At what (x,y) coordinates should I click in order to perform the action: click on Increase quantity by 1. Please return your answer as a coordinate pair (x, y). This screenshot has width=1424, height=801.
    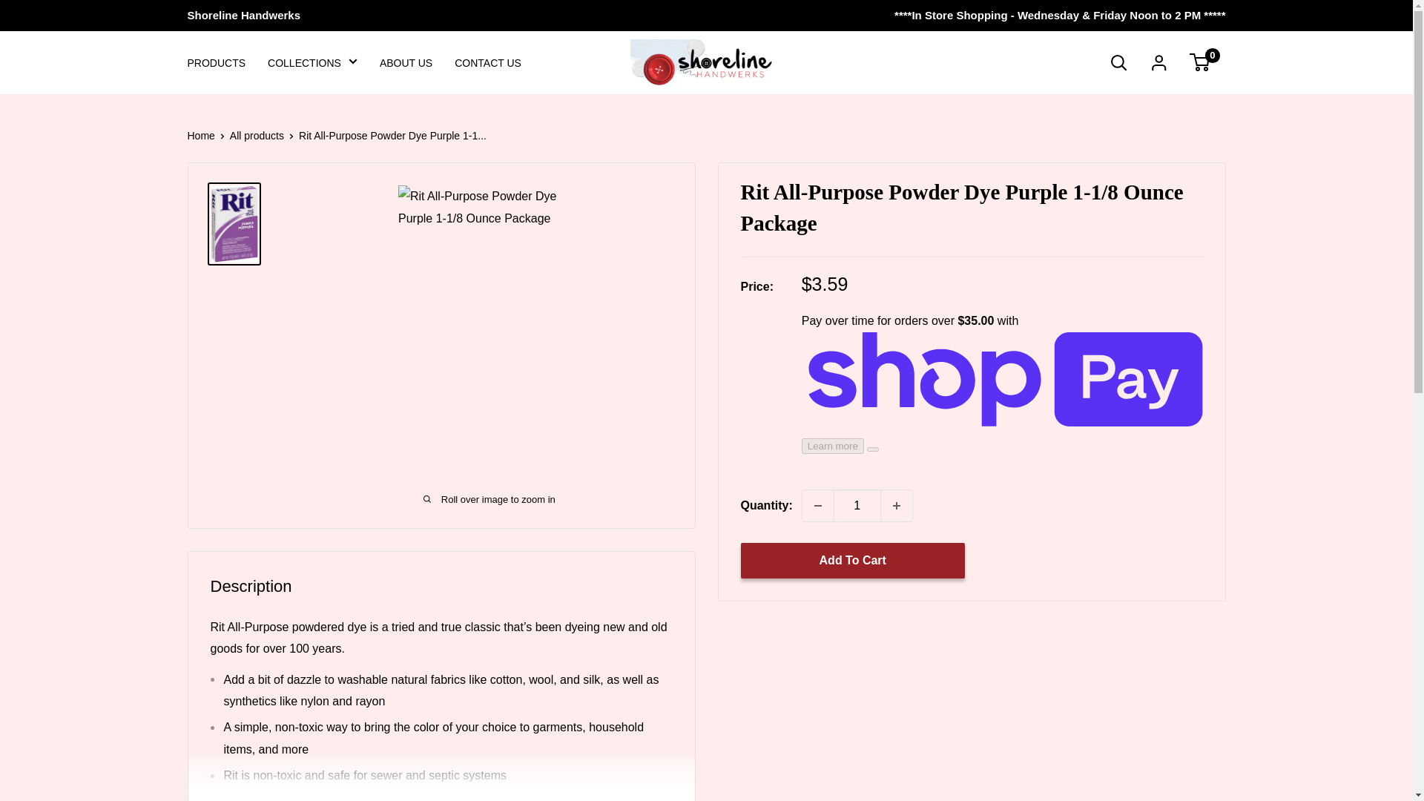
    Looking at the image, I should click on (897, 506).